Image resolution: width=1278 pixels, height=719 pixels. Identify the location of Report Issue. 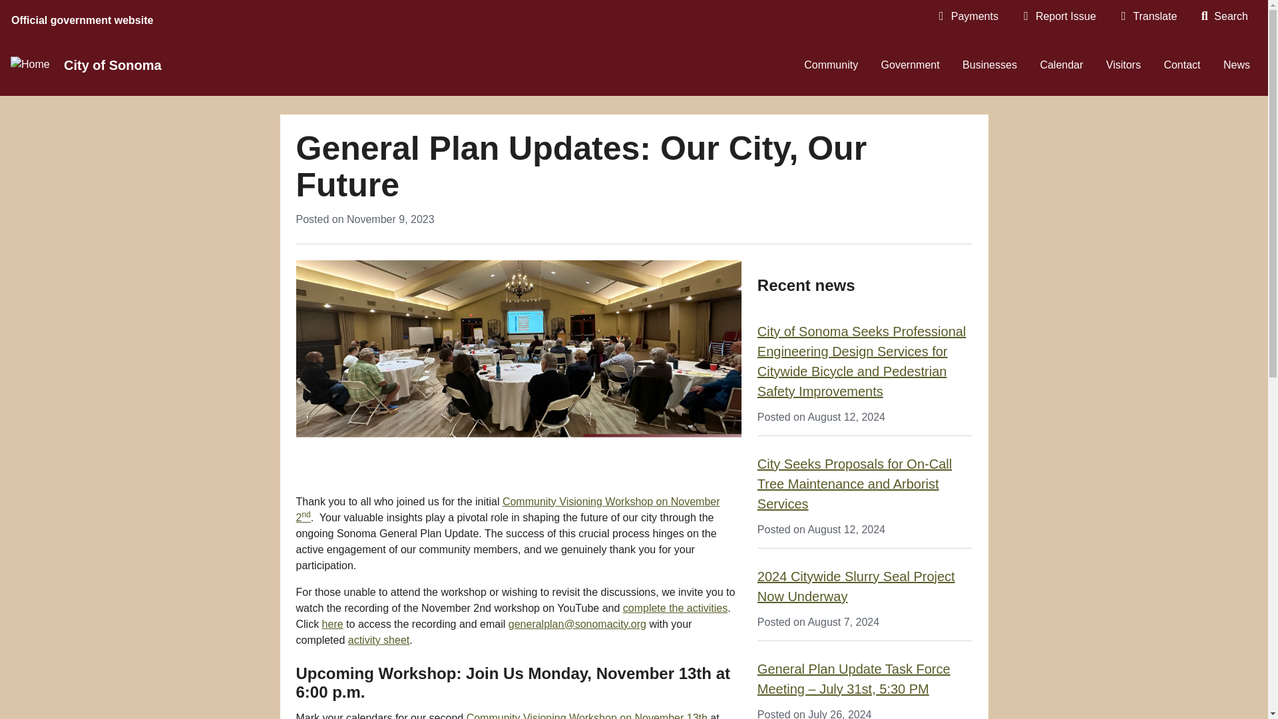
(1058, 16).